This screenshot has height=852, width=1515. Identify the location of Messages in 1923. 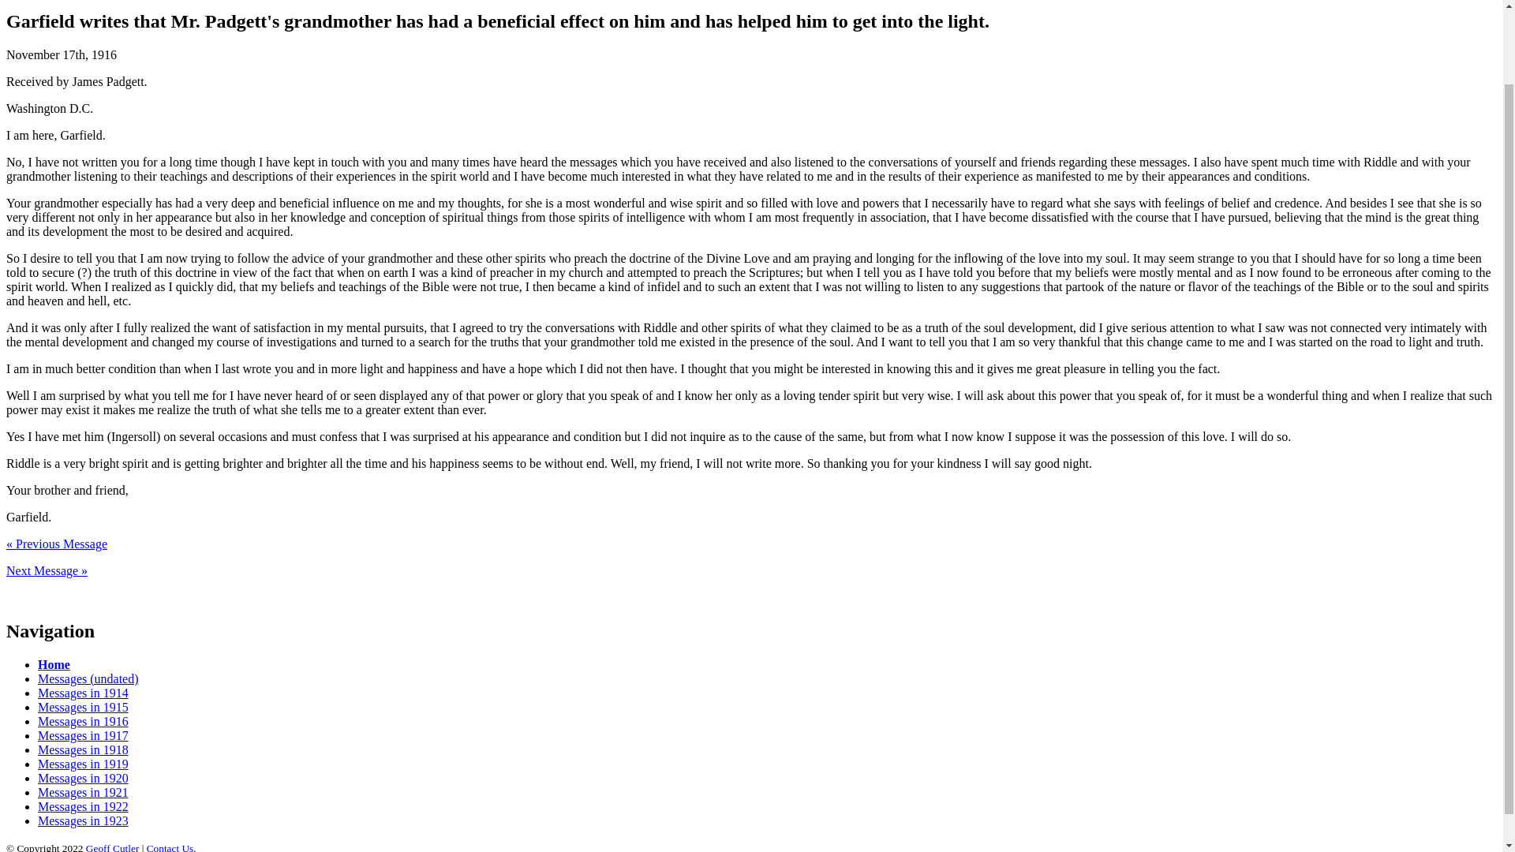
(84, 820).